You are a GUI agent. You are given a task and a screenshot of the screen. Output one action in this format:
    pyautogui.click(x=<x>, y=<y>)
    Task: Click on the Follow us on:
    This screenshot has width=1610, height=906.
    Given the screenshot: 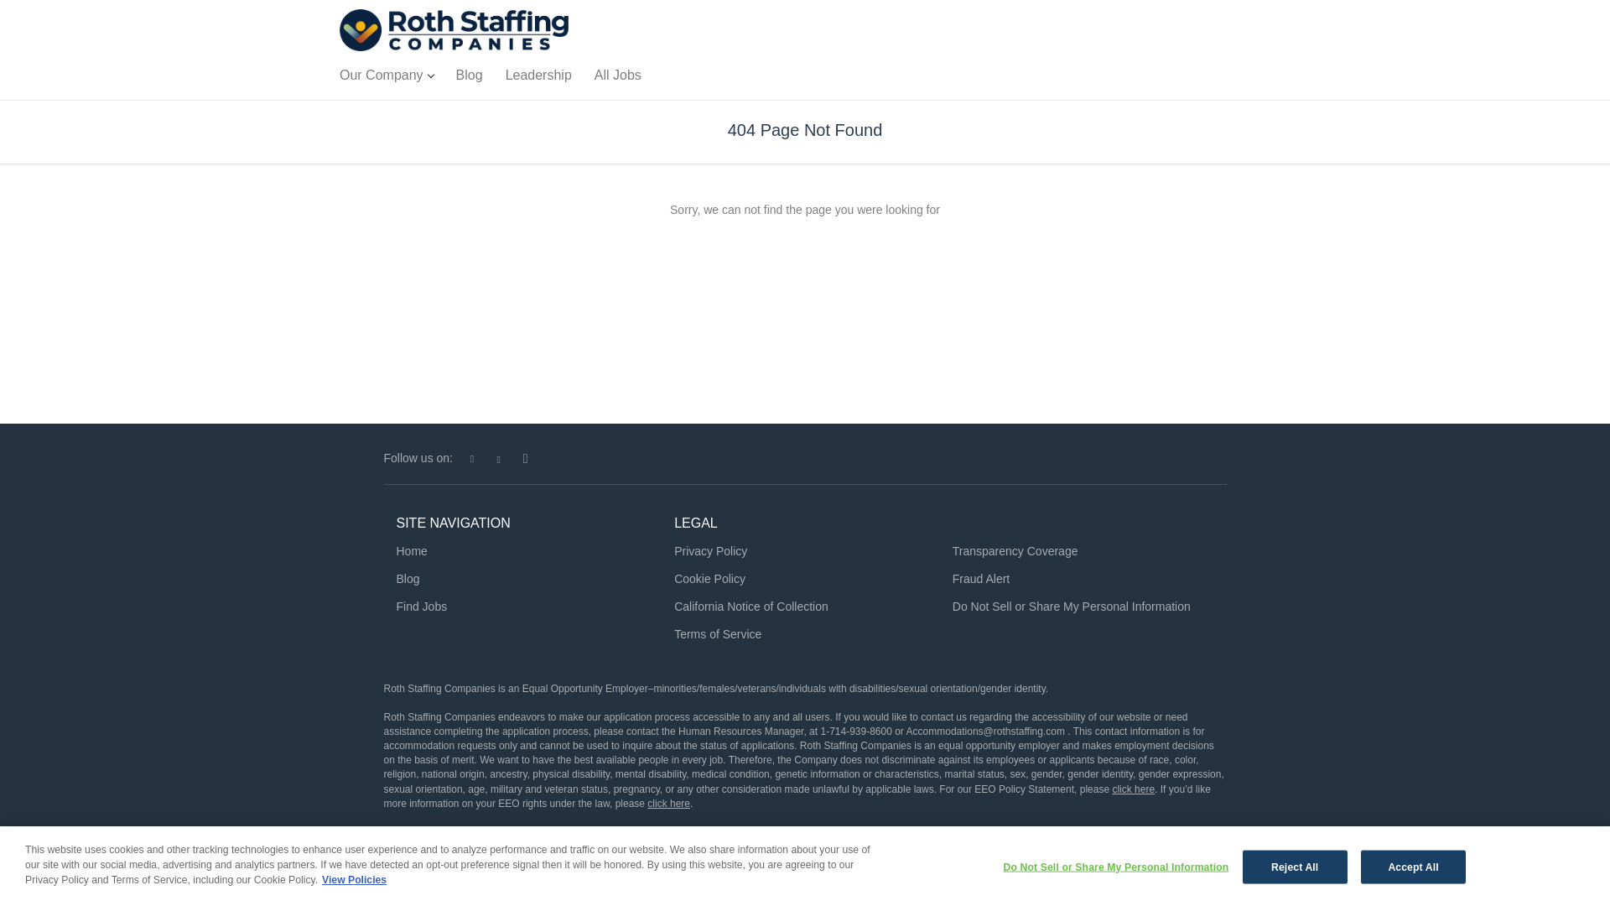 What is the action you would take?
    pyautogui.click(x=423, y=458)
    